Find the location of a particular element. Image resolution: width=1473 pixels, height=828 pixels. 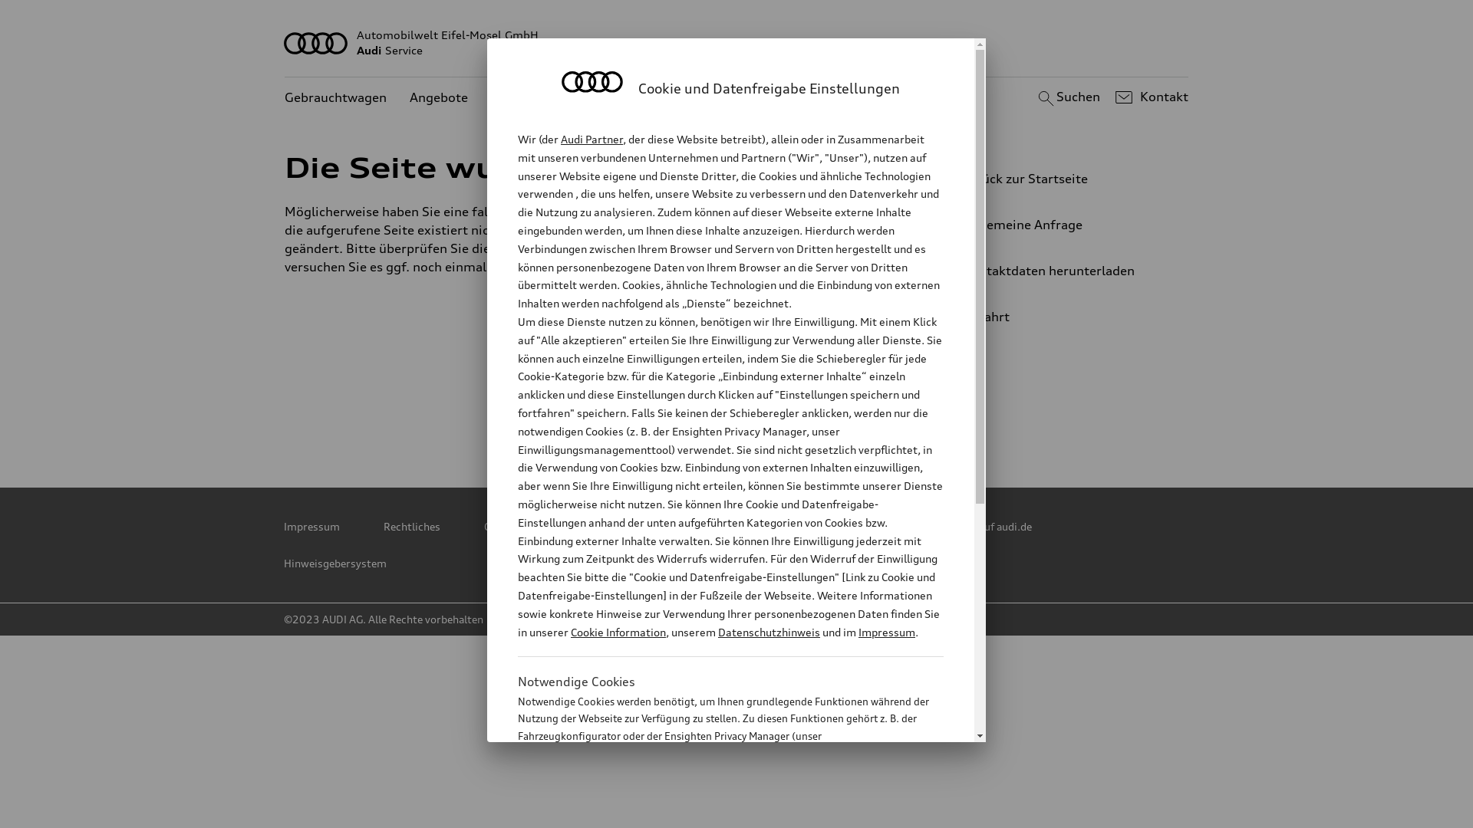

Hinweisgebersystem is located at coordinates (335, 563).